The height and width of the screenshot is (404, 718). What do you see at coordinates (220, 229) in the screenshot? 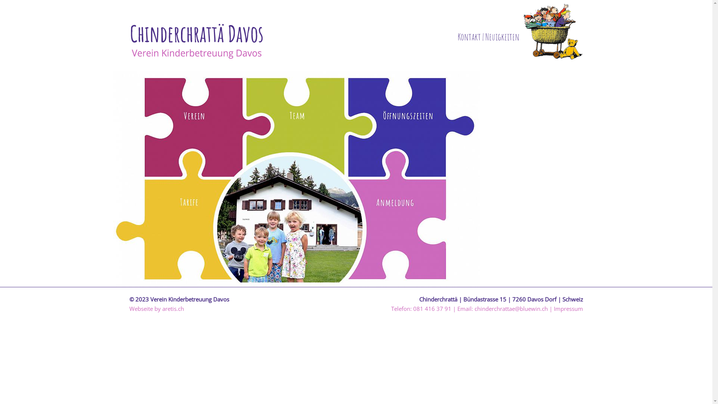
I see `Tarife` at bounding box center [220, 229].